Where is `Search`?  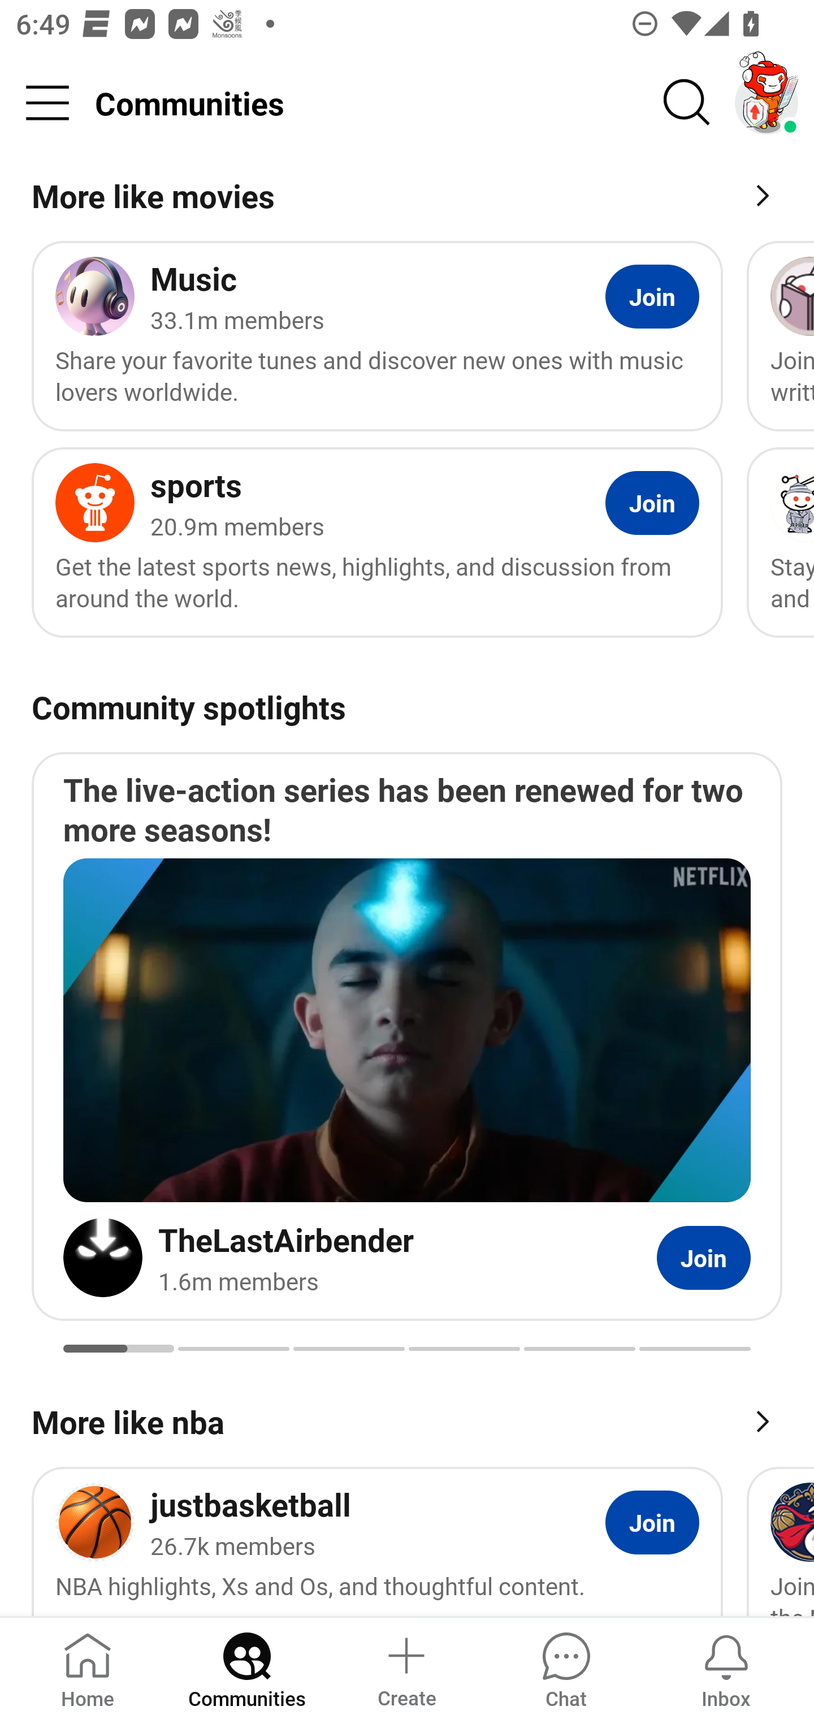 Search is located at coordinates (687, 103).